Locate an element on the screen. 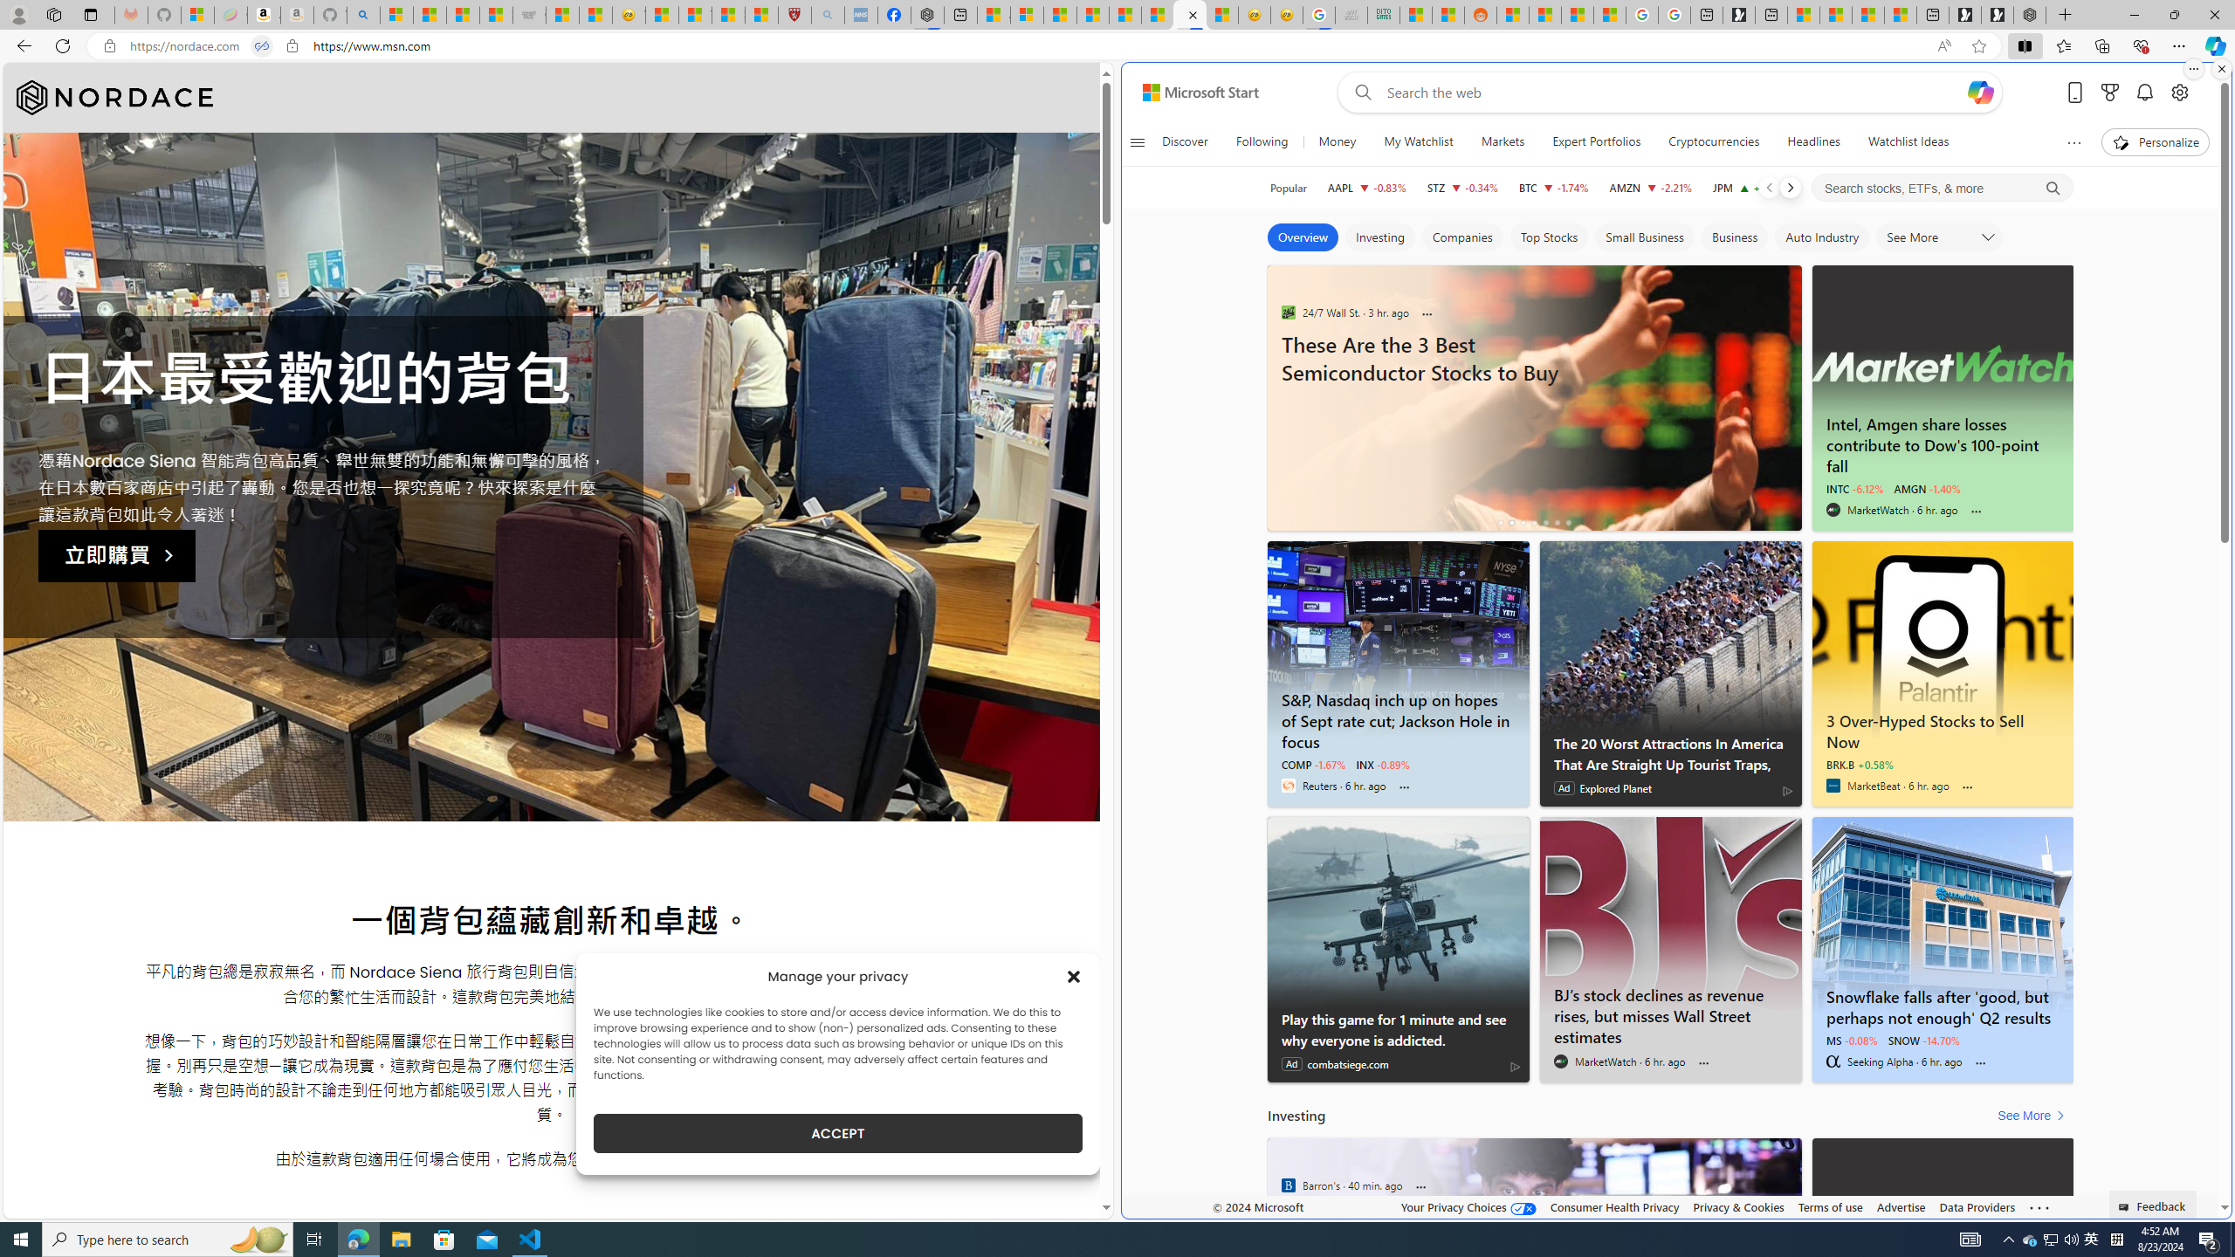 The width and height of the screenshot is (2235, 1257). Privacy & Cookies is located at coordinates (1737, 1206).